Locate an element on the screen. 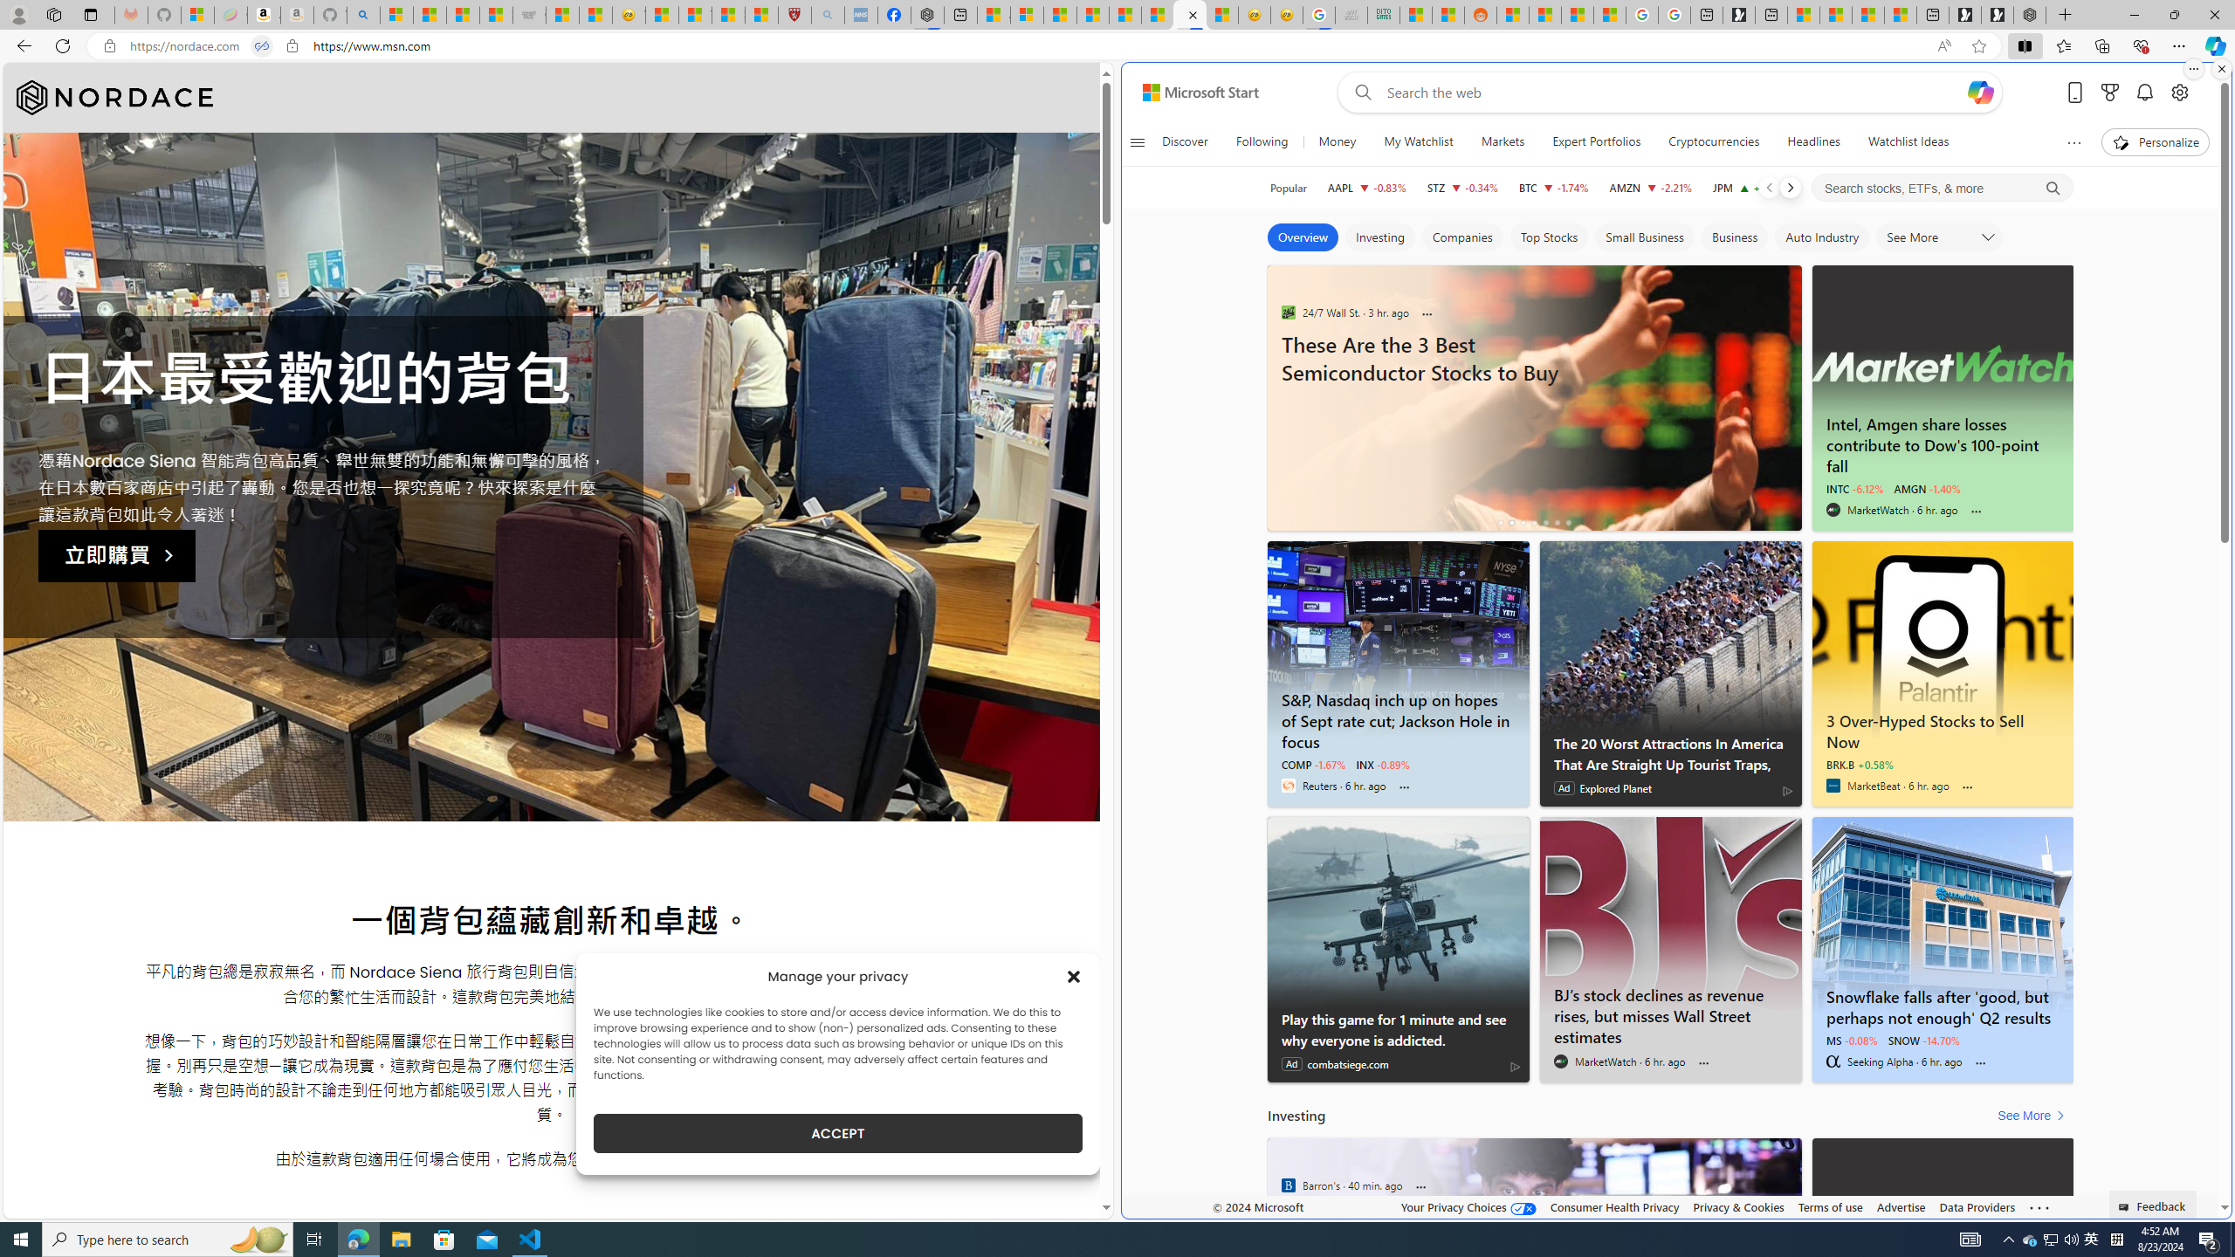 The width and height of the screenshot is (2235, 1257). Privacy & Cookies is located at coordinates (1737, 1206).